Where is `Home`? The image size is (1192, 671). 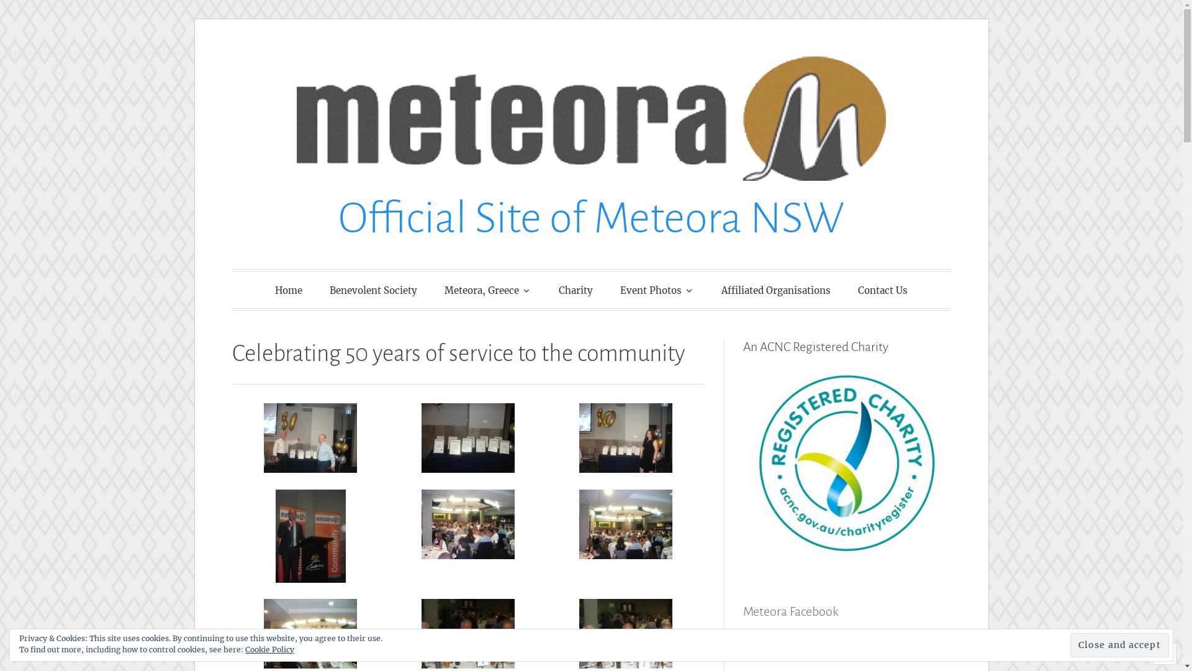 Home is located at coordinates (288, 291).